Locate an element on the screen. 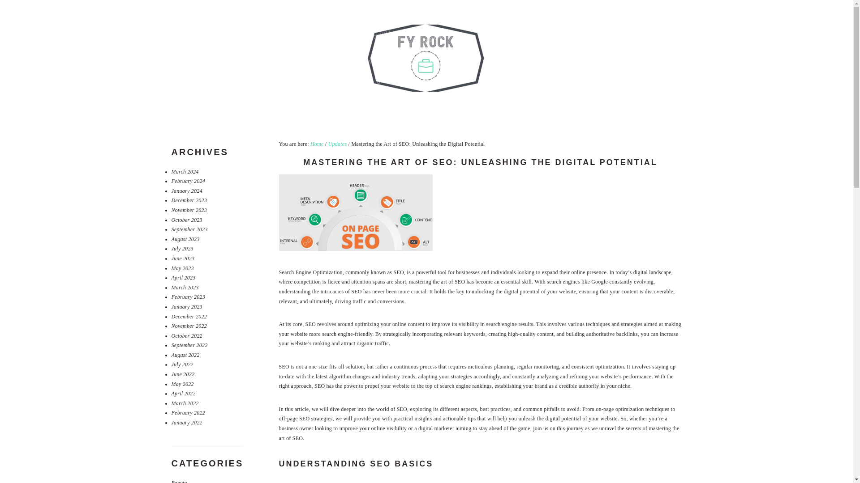 This screenshot has height=483, width=860. January 2023 is located at coordinates (186, 307).